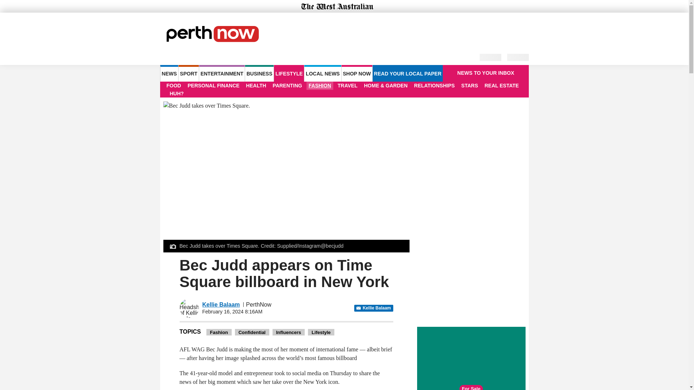 Image resolution: width=694 pixels, height=390 pixels. I want to click on NEWS, so click(169, 73).